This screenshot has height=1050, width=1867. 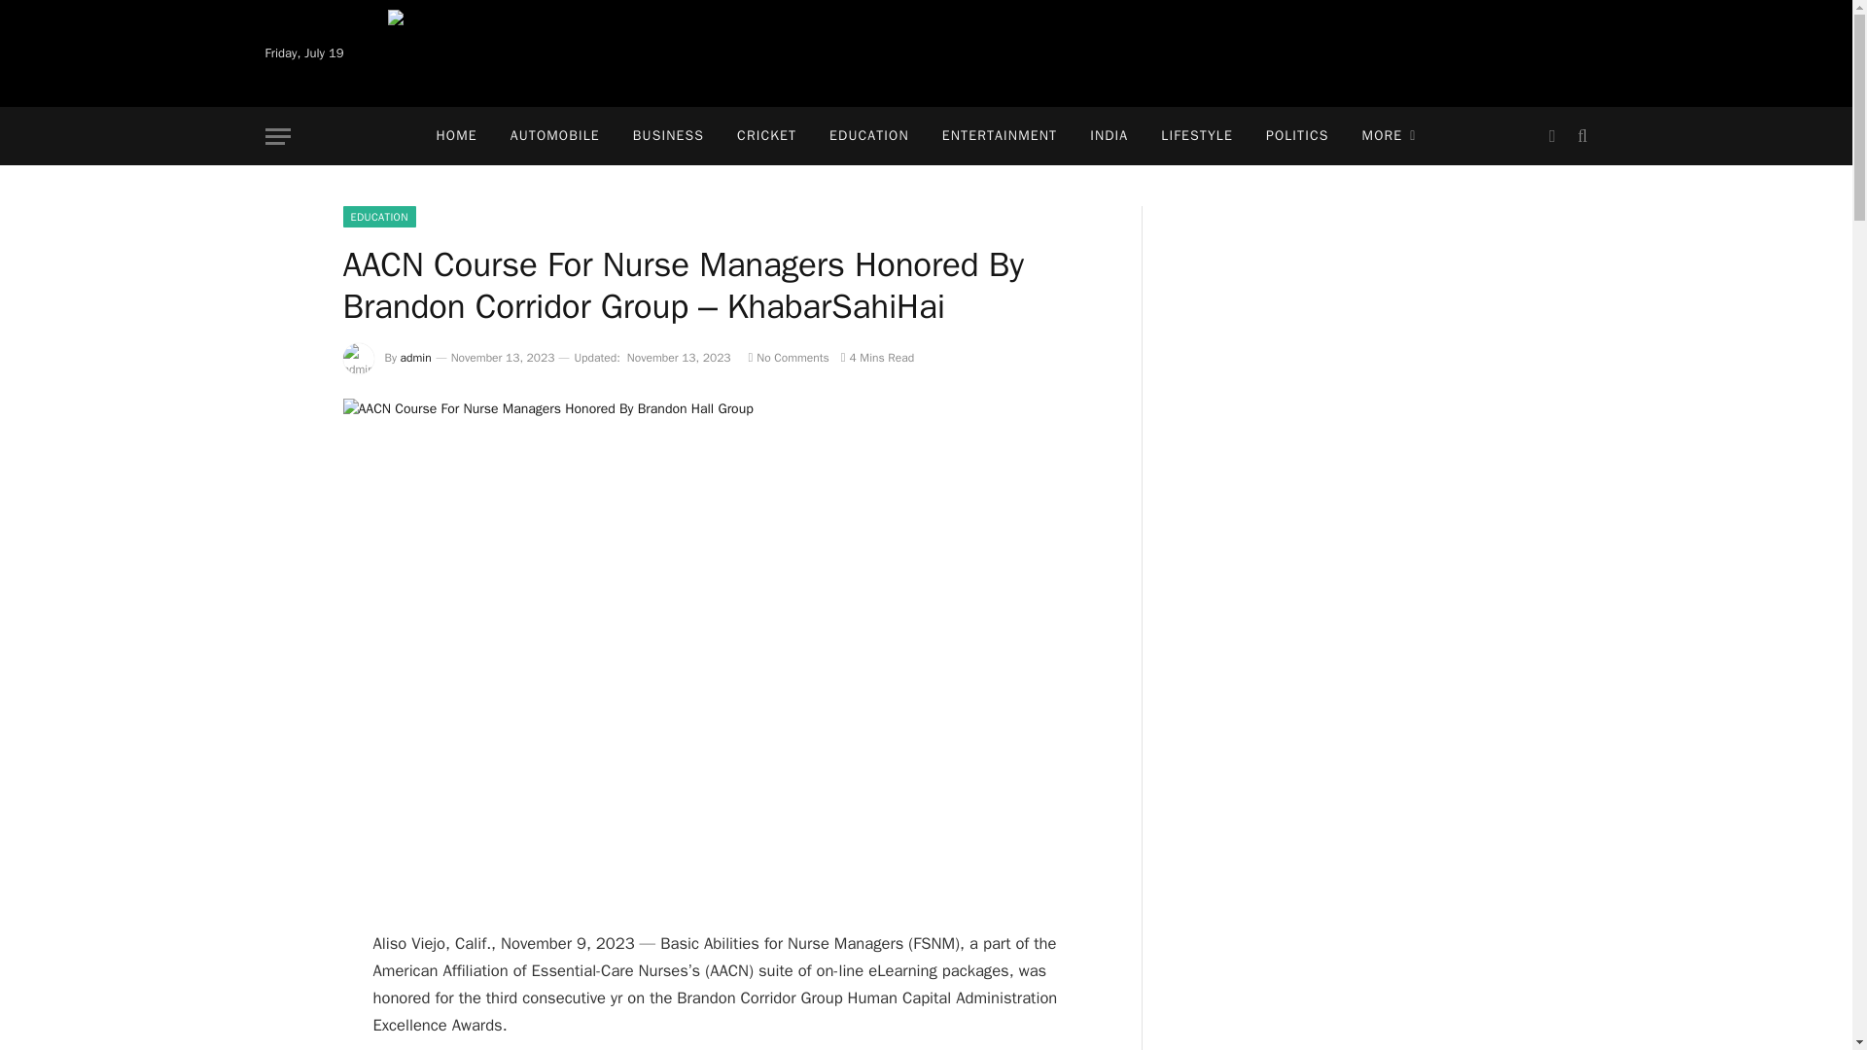 I want to click on POLITICS, so click(x=1297, y=136).